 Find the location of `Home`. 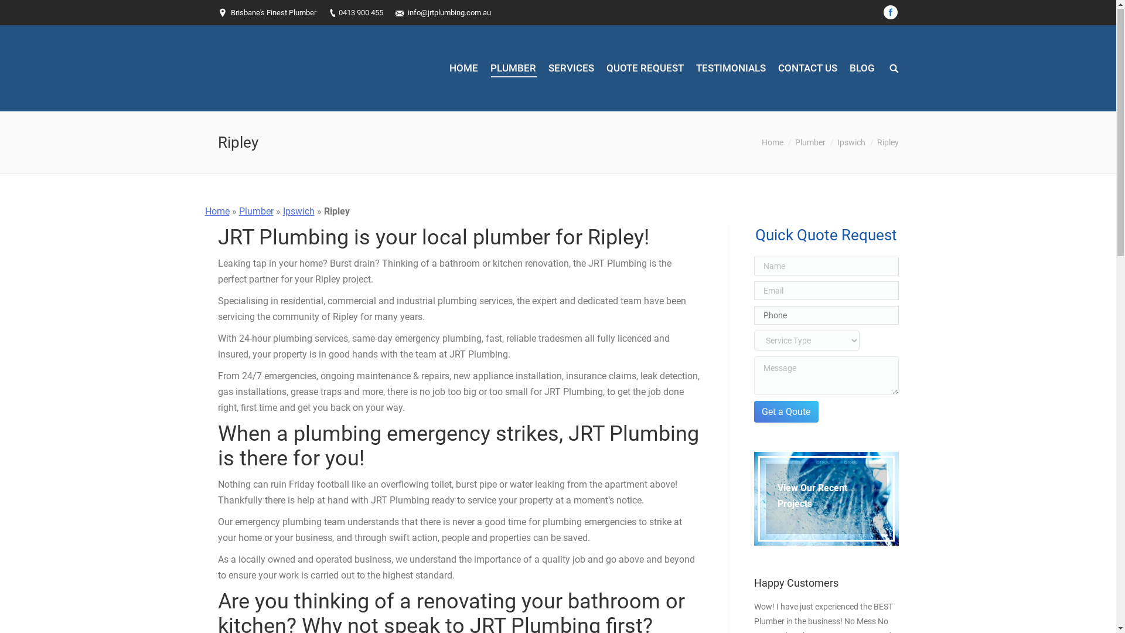

Home is located at coordinates (772, 143).